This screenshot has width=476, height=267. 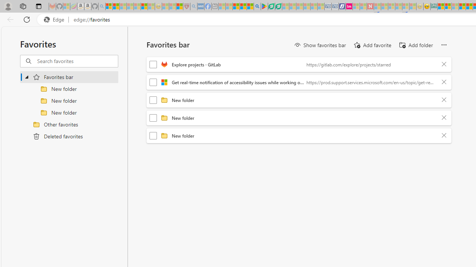 I want to click on DITOGAMES AG Imprint, so click(x=434, y=7).